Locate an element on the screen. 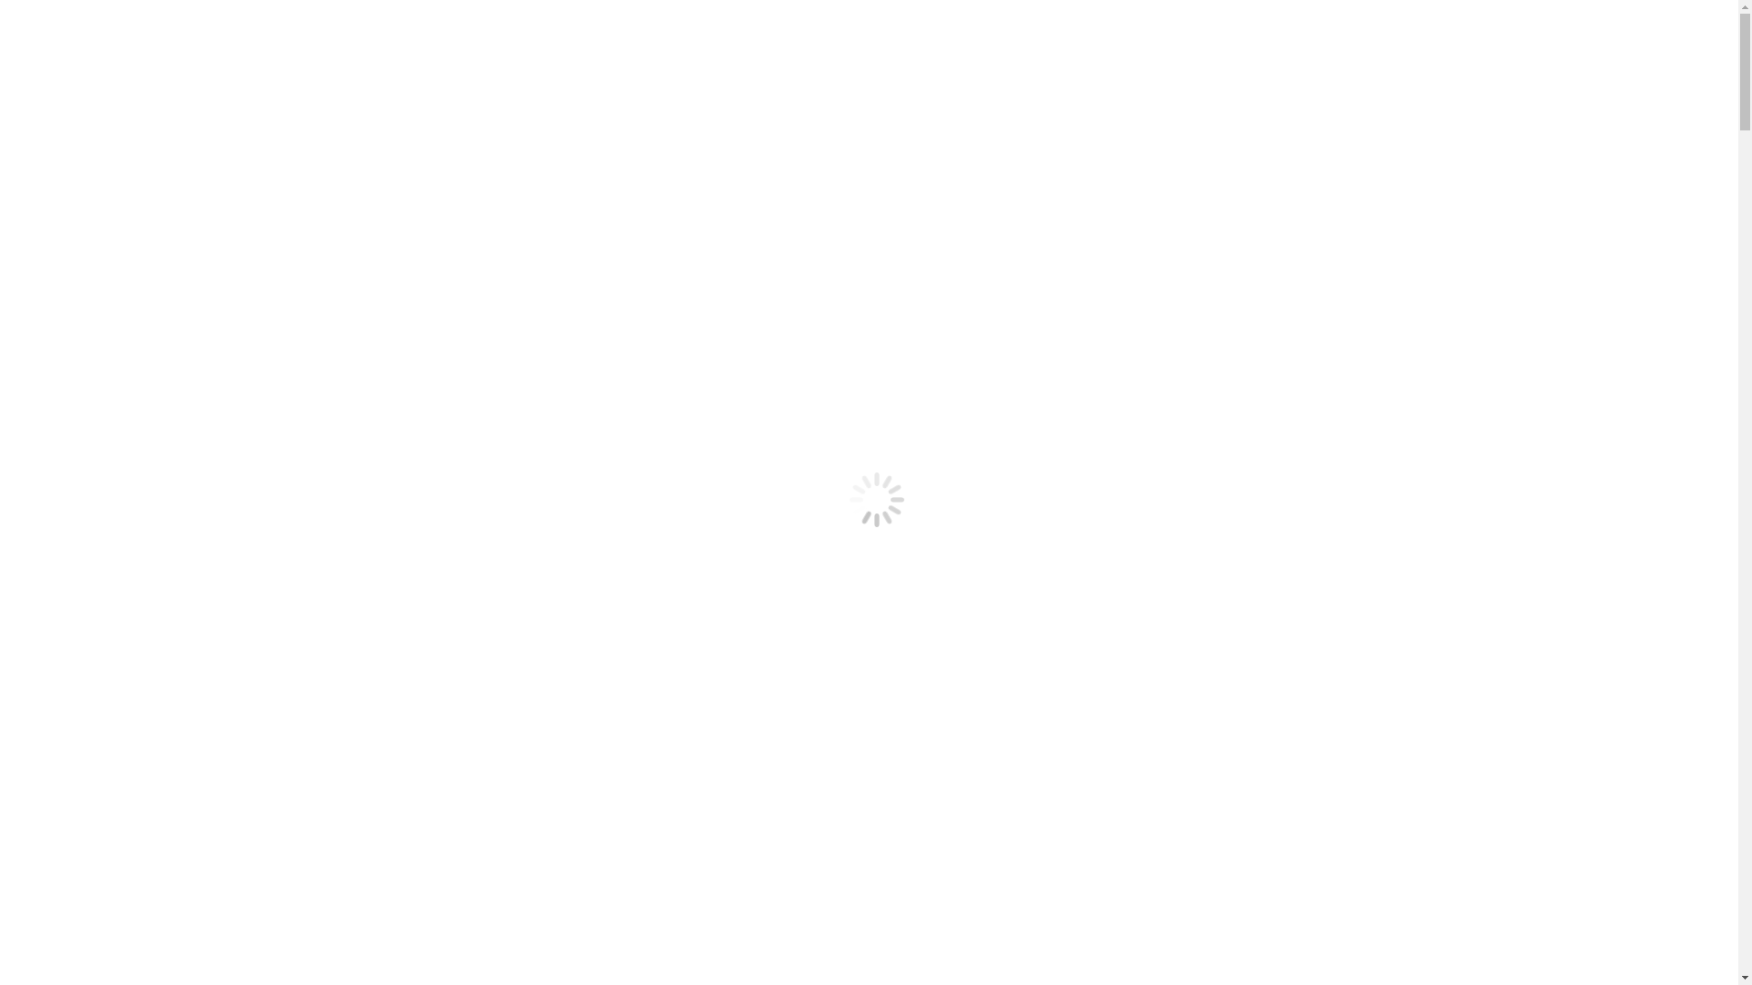 This screenshot has height=985, width=1752. Preken is located at coordinates (64, 155).